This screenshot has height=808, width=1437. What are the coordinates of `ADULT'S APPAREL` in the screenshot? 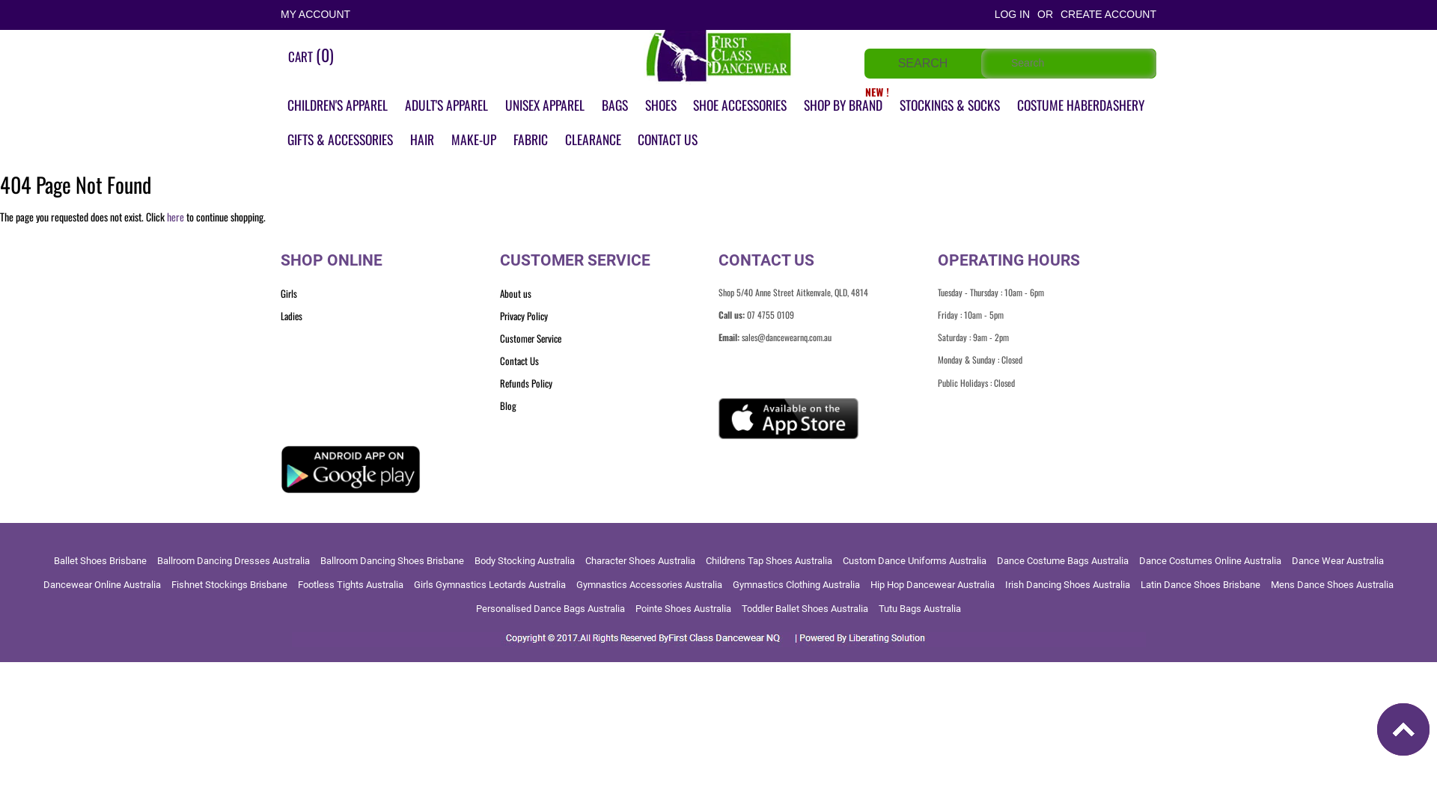 It's located at (446, 105).